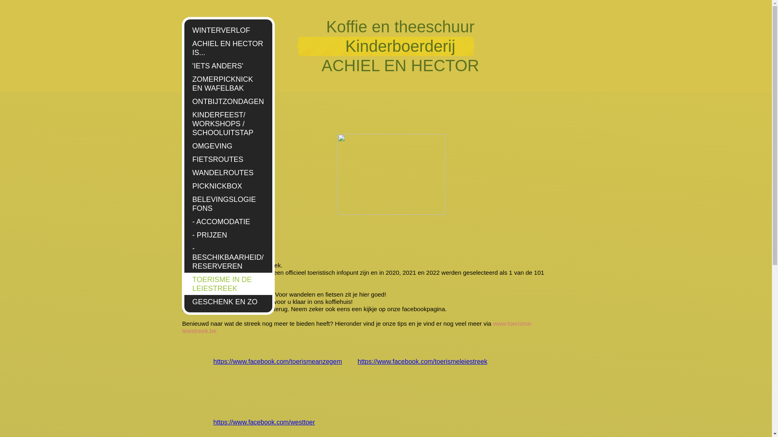 The image size is (778, 437). Describe the element at coordinates (228, 159) in the screenshot. I see `FIETSROUTES` at that location.